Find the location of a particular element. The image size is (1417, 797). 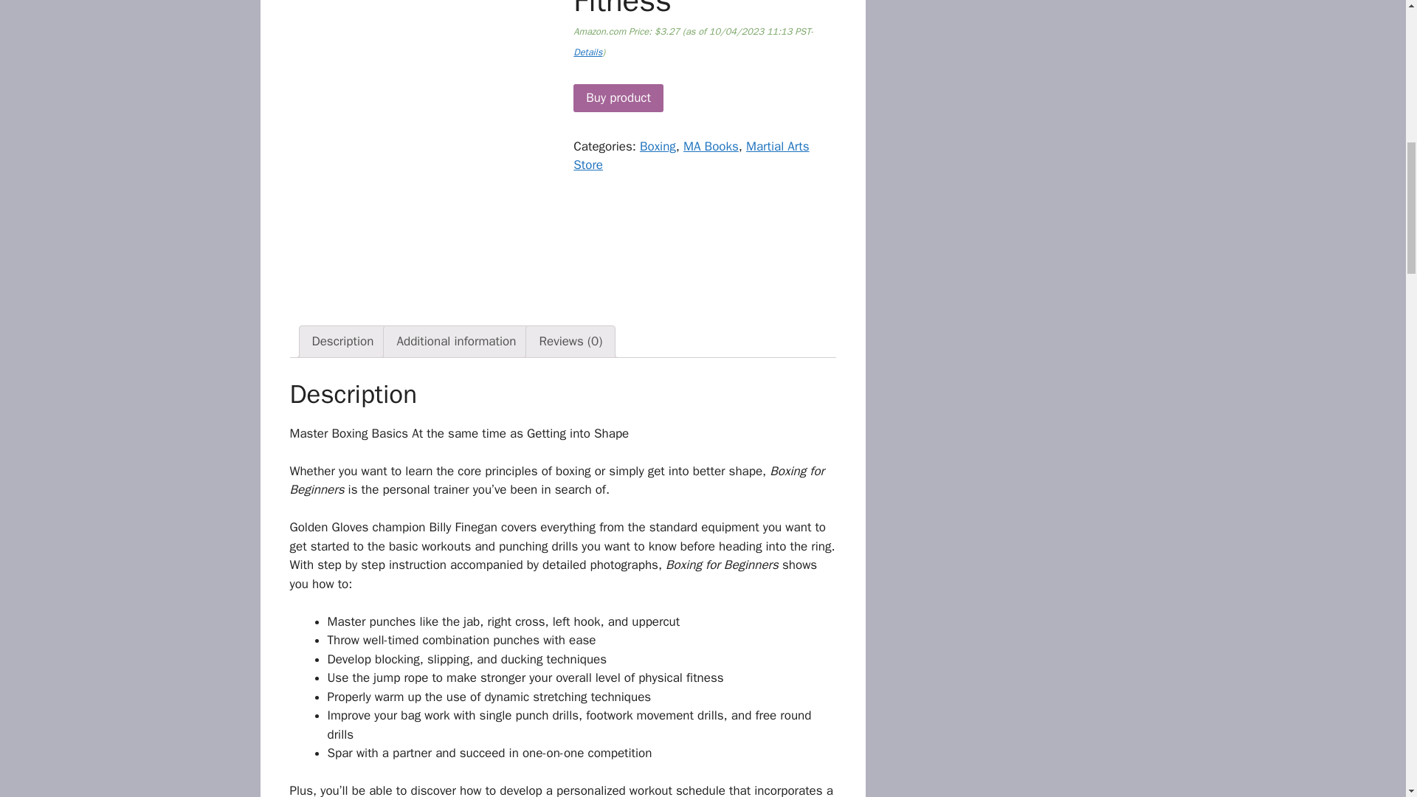

Buy product is located at coordinates (618, 98).